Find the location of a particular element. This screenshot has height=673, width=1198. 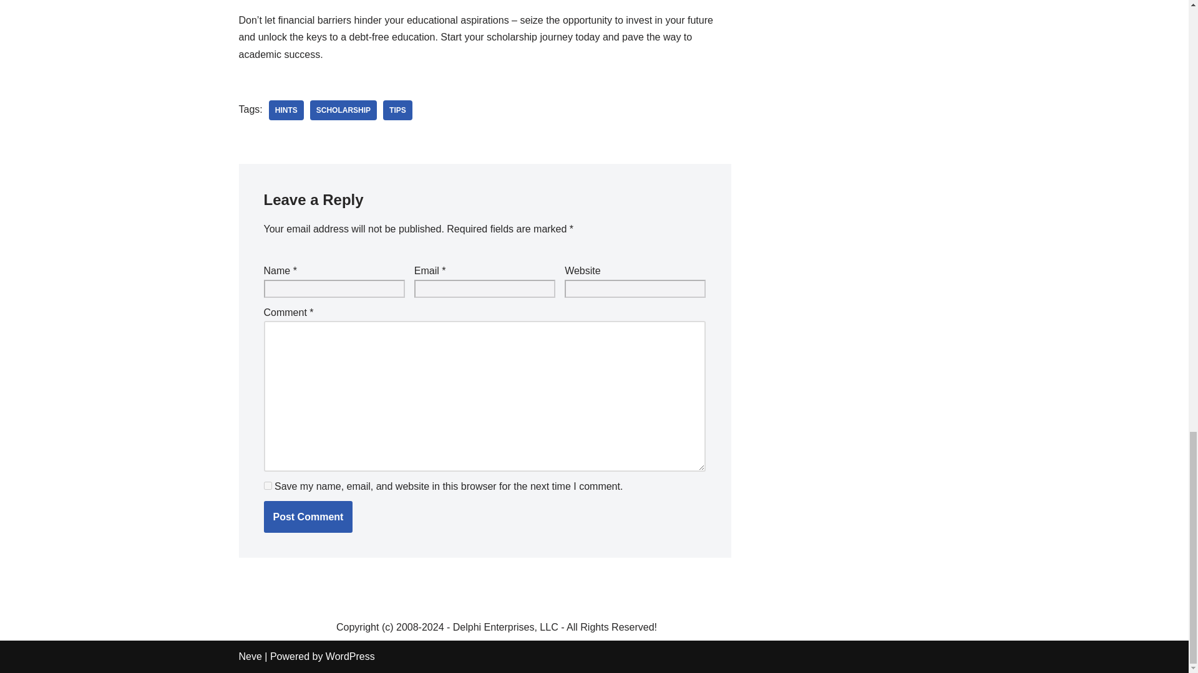

Neve is located at coordinates (250, 656).